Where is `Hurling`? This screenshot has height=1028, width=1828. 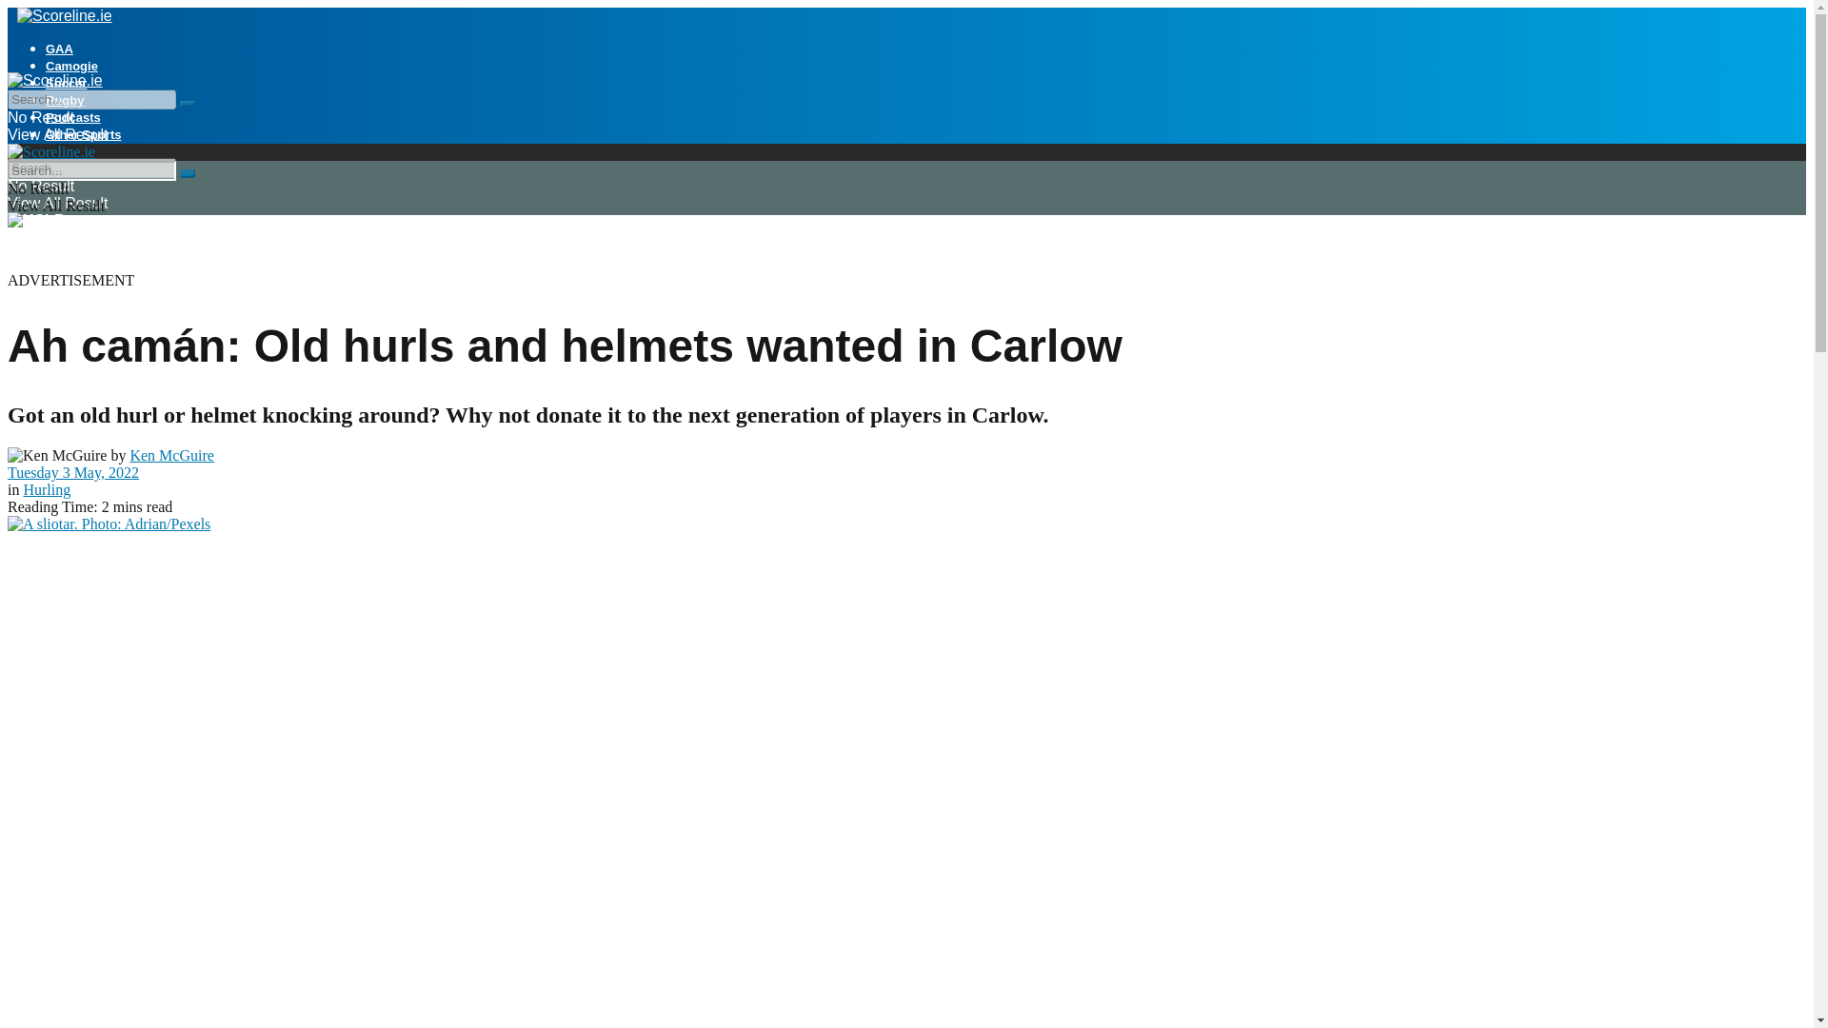 Hurling is located at coordinates (46, 489).